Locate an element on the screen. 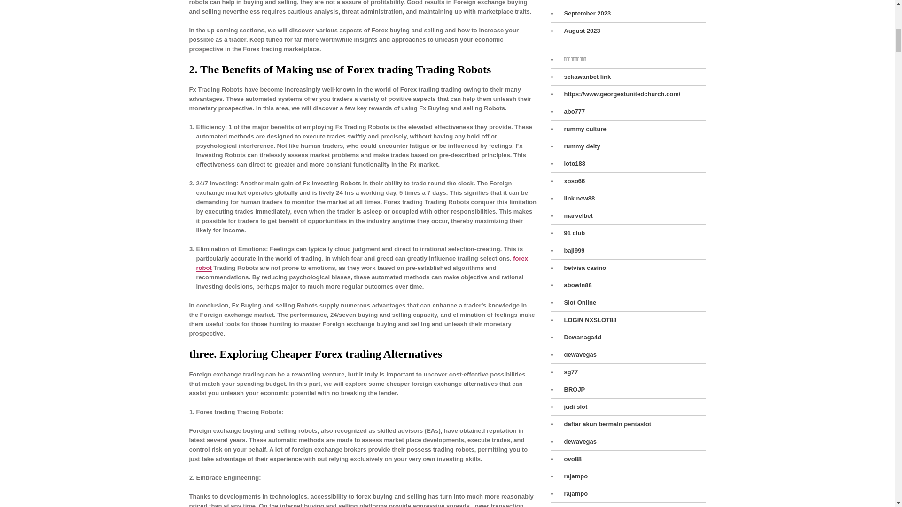 The image size is (902, 507). August 2023 is located at coordinates (579, 31).